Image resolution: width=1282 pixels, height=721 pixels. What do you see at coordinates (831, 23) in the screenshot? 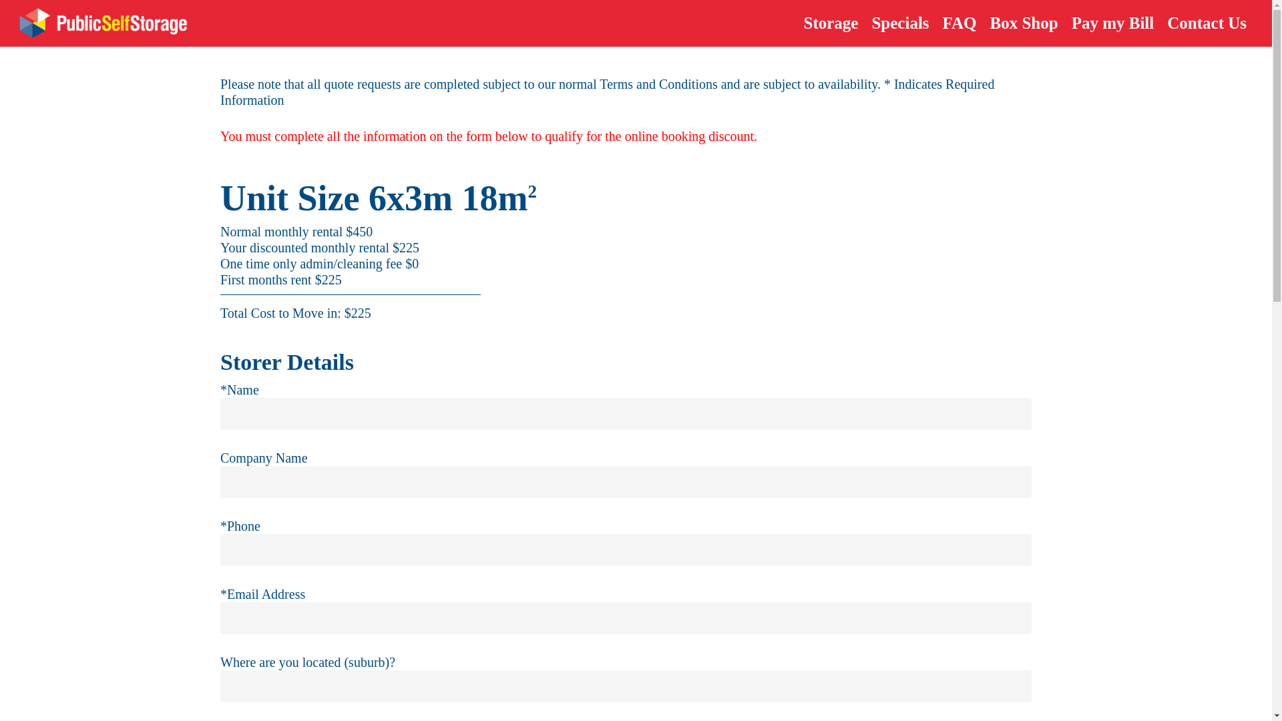
I see `Storage` at bounding box center [831, 23].